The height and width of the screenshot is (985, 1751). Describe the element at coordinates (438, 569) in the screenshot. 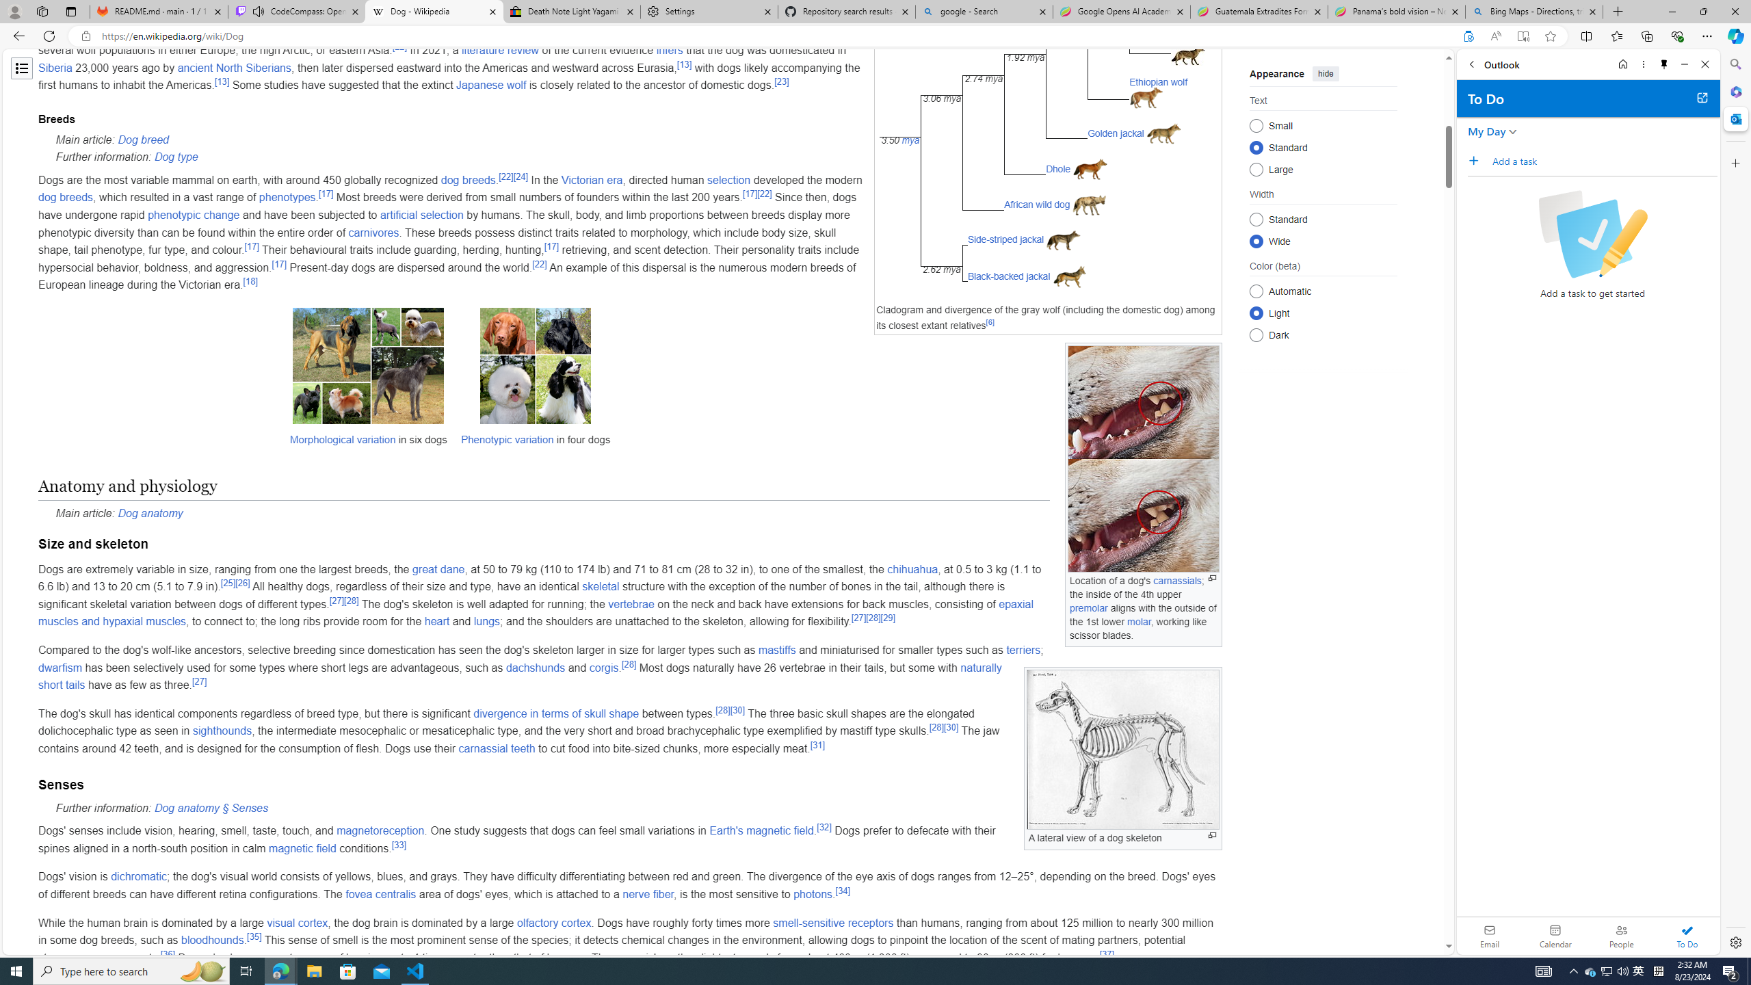

I see `great dane` at that location.